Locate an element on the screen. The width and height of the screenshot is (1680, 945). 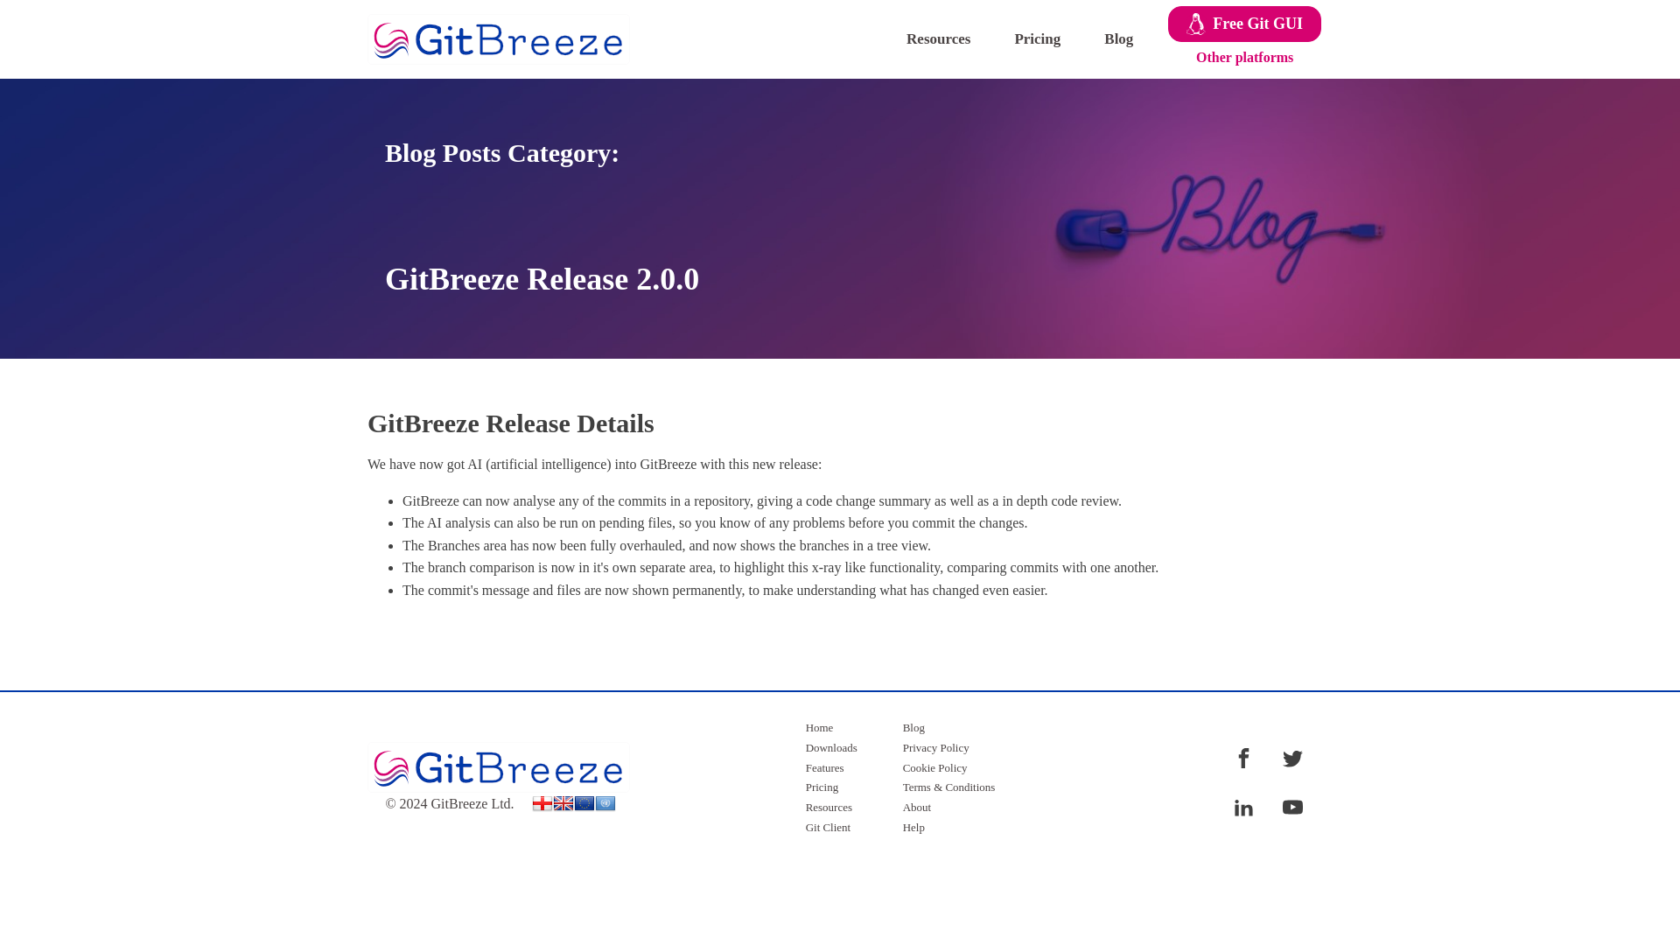
Cookie Policy is located at coordinates (948, 768).